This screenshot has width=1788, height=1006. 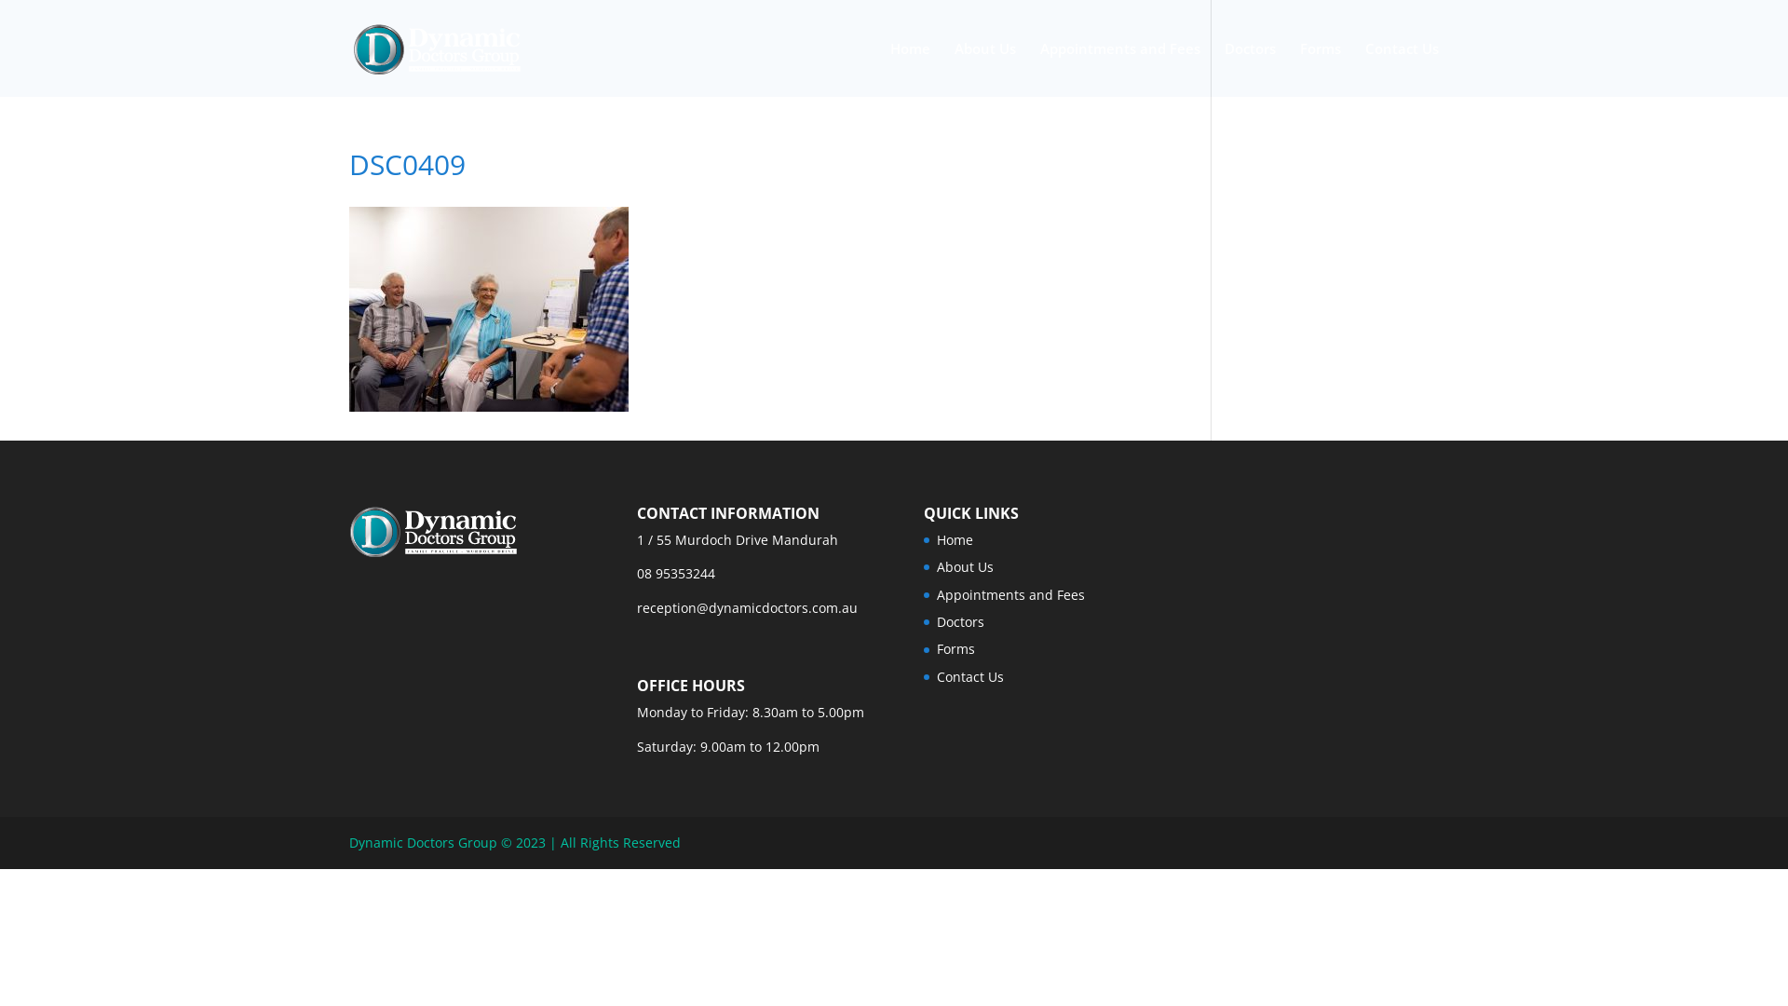 I want to click on Contact Us, so click(x=1402, y=69).